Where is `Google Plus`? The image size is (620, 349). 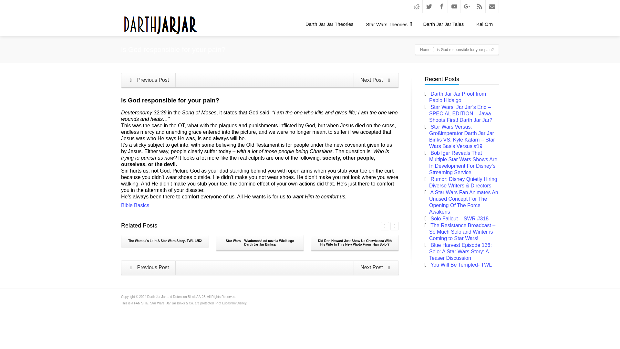
Google Plus is located at coordinates (467, 6).